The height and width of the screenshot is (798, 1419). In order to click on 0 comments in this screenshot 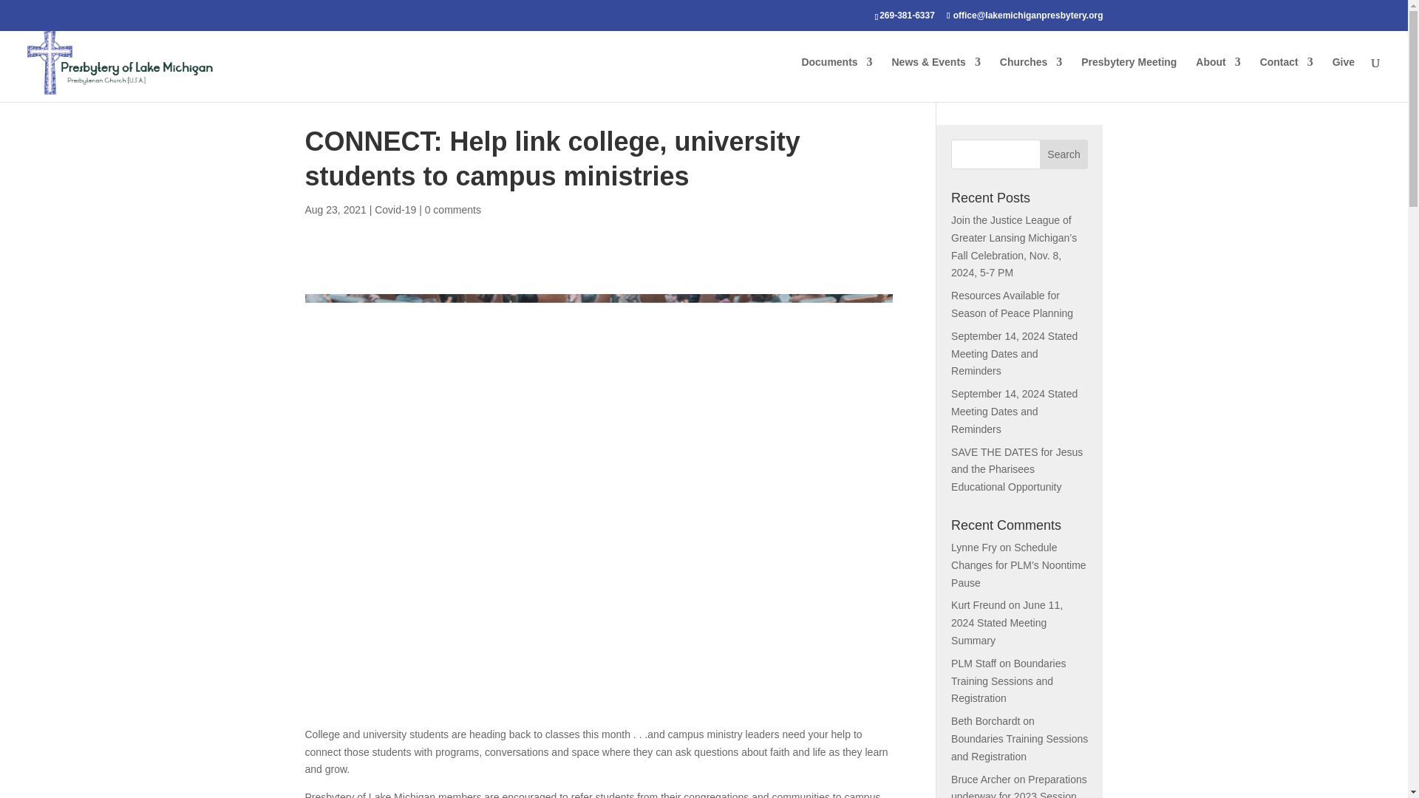, I will do `click(452, 210)`.